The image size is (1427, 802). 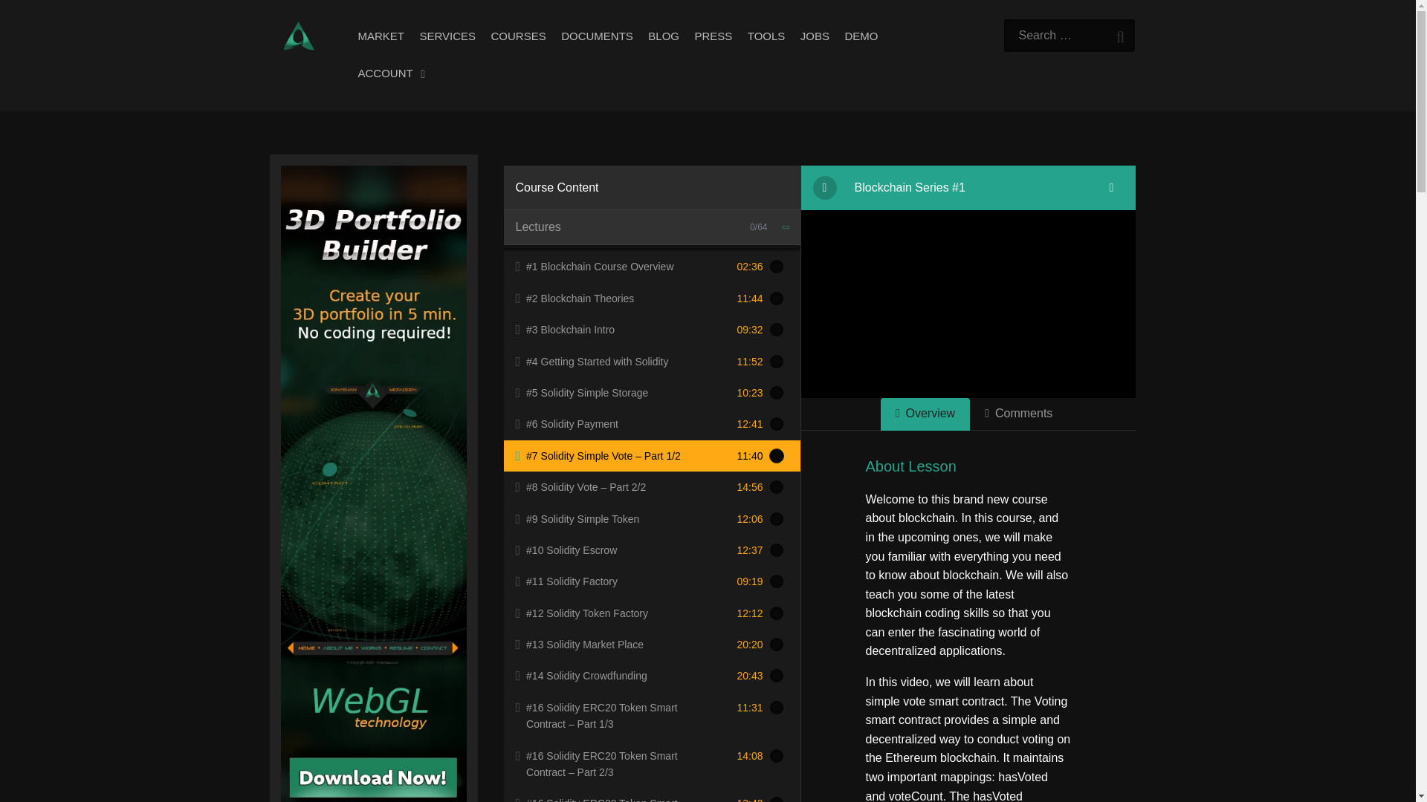 What do you see at coordinates (776, 361) in the screenshot?
I see `on` at bounding box center [776, 361].